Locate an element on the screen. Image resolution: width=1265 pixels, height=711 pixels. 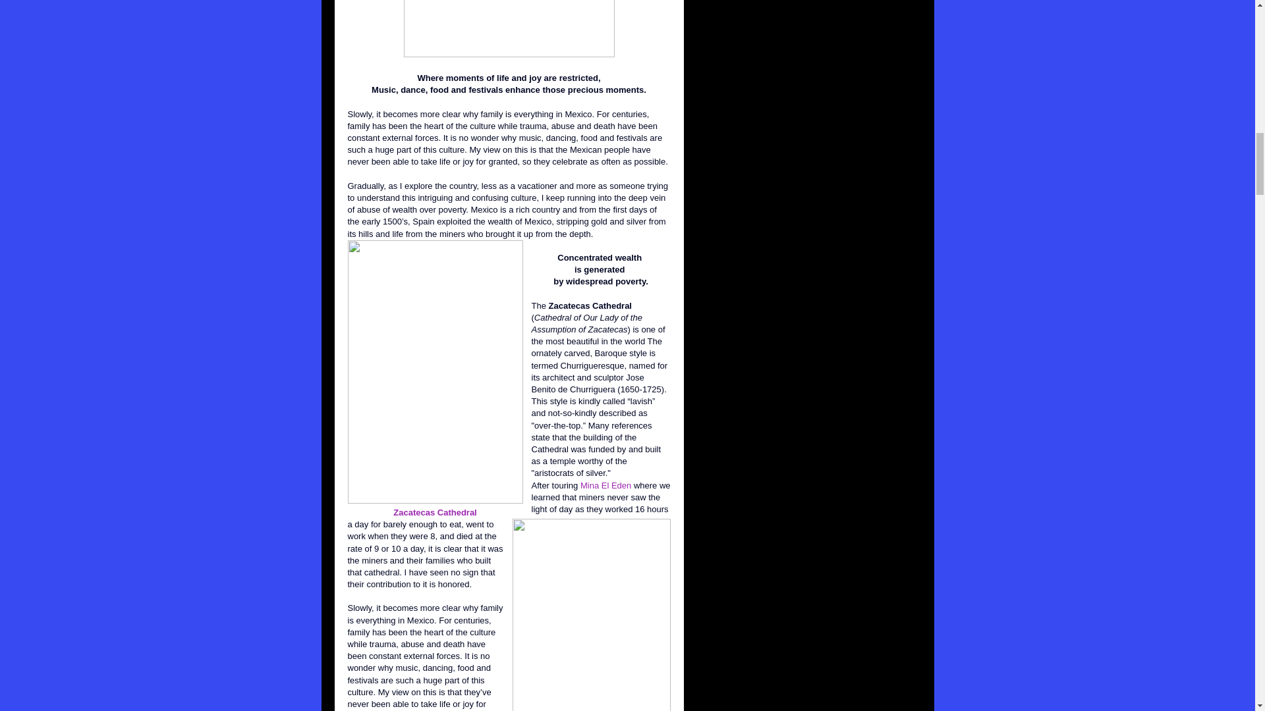
Mina El Eden is located at coordinates (606, 486).